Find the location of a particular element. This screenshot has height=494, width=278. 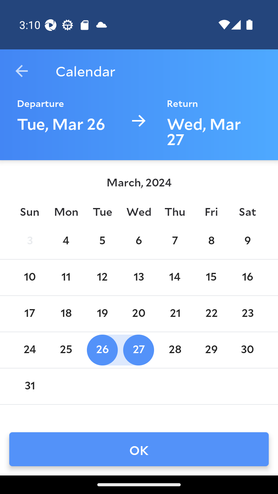

21 is located at coordinates (175, 313).